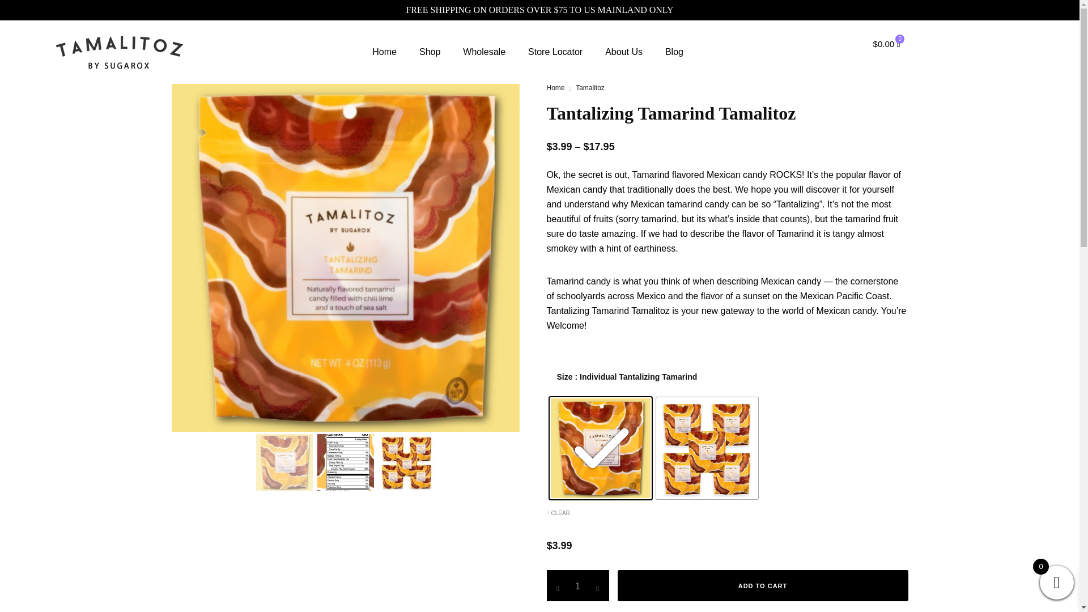 The width and height of the screenshot is (1088, 612). I want to click on Tamalitoz, so click(590, 87).